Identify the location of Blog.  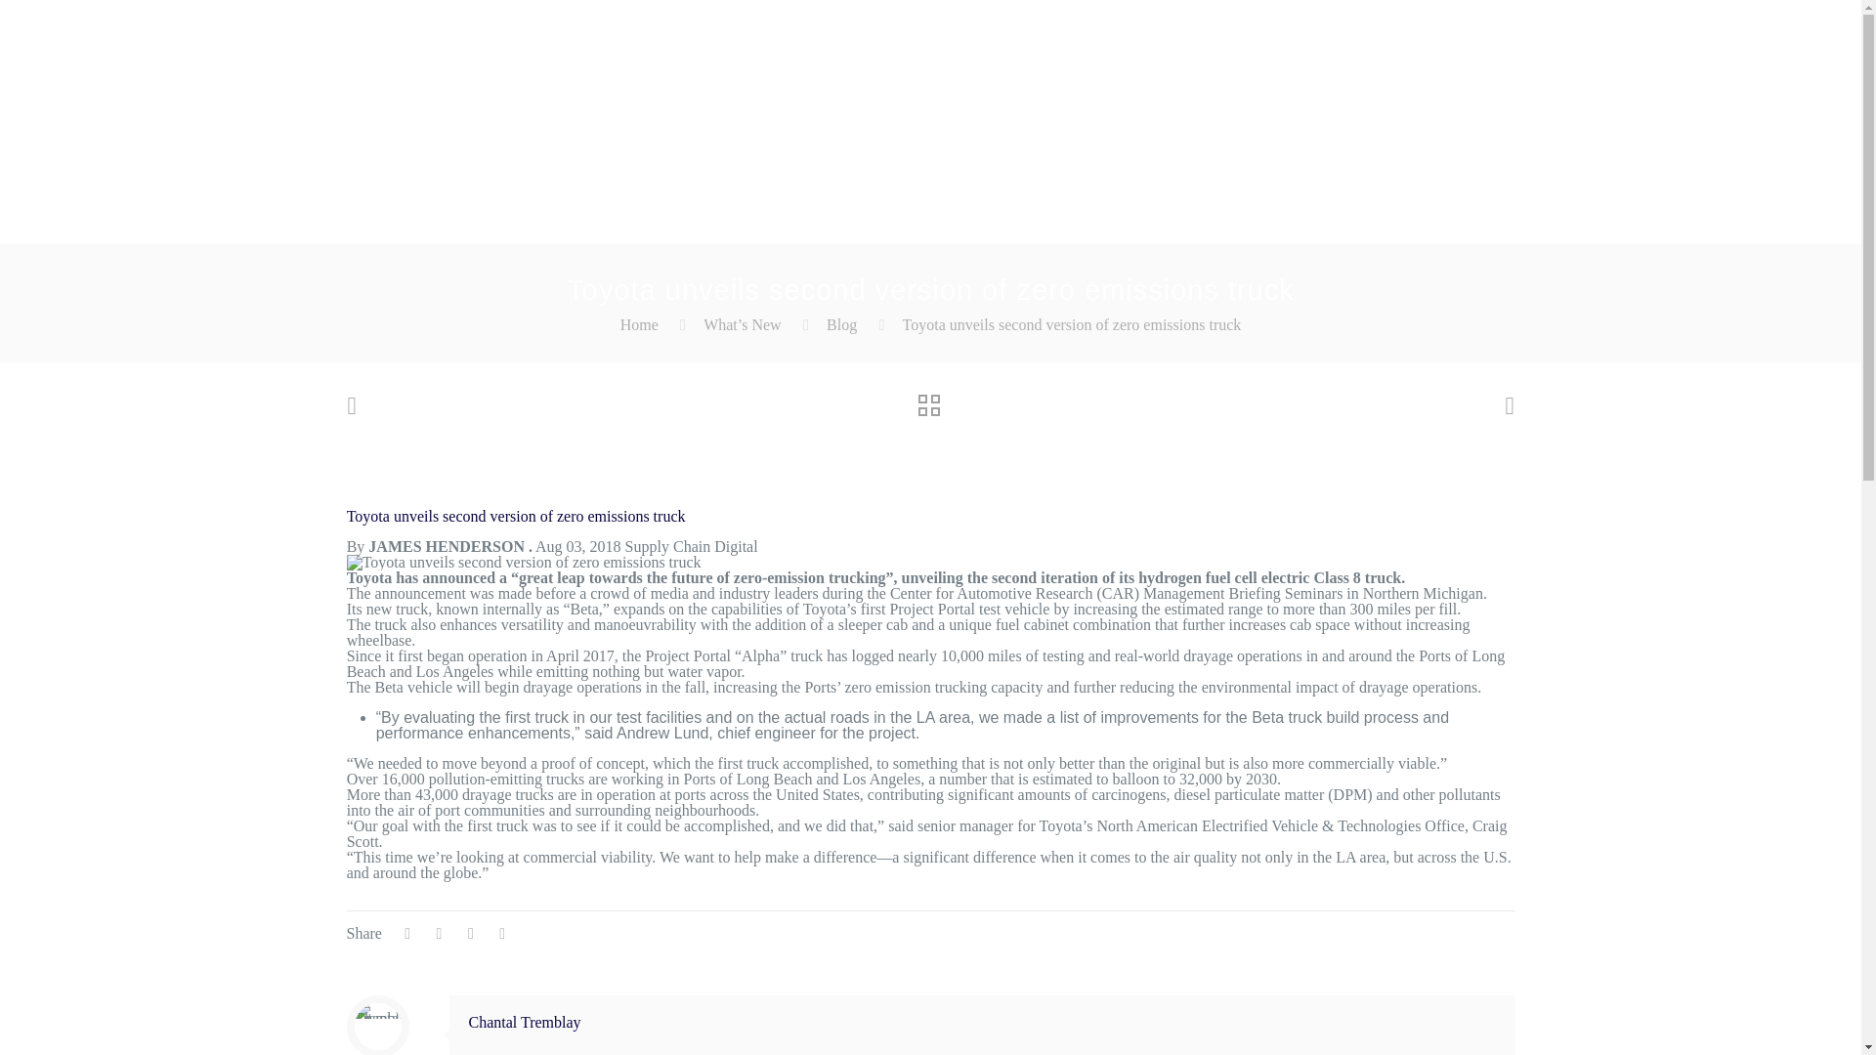
(842, 324).